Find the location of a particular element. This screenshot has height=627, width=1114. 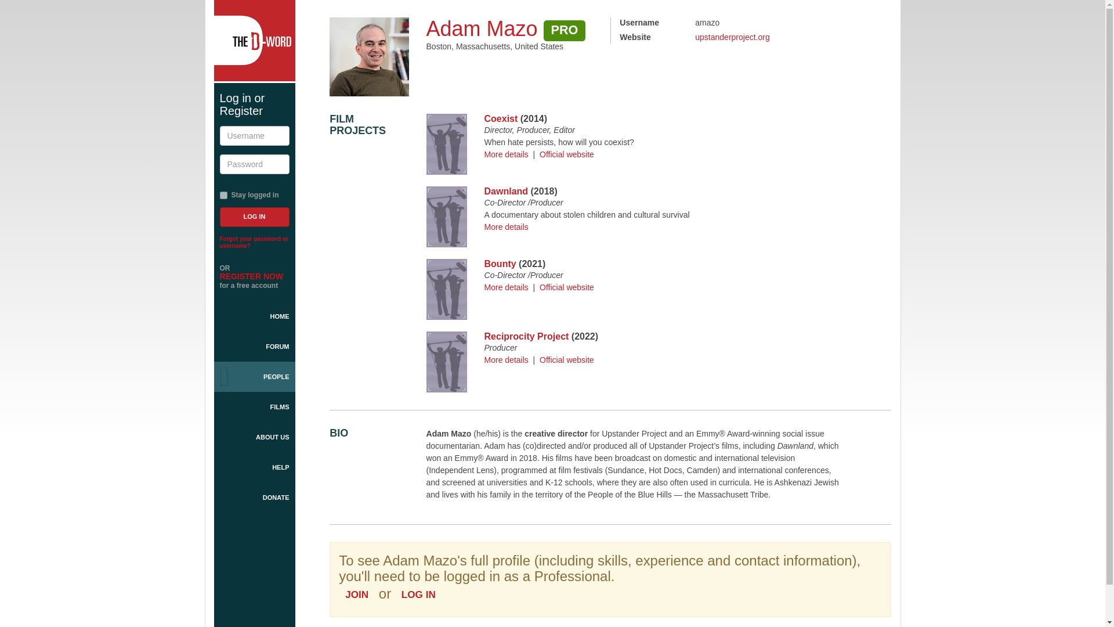

1 is located at coordinates (223, 195).